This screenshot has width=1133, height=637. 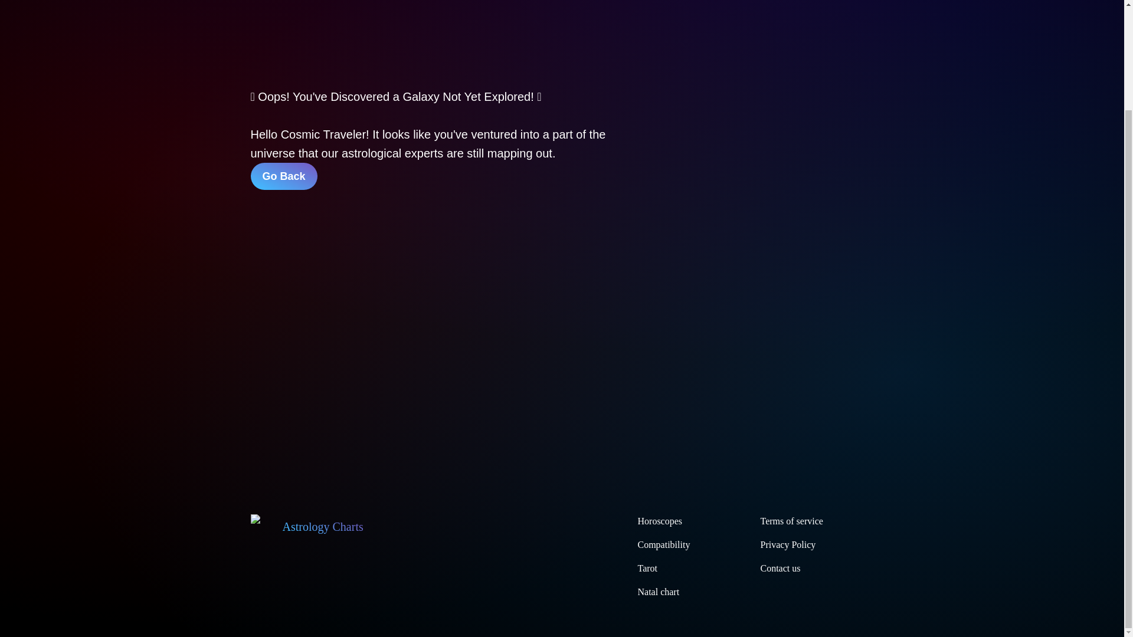 I want to click on Go Back, so click(x=283, y=176).